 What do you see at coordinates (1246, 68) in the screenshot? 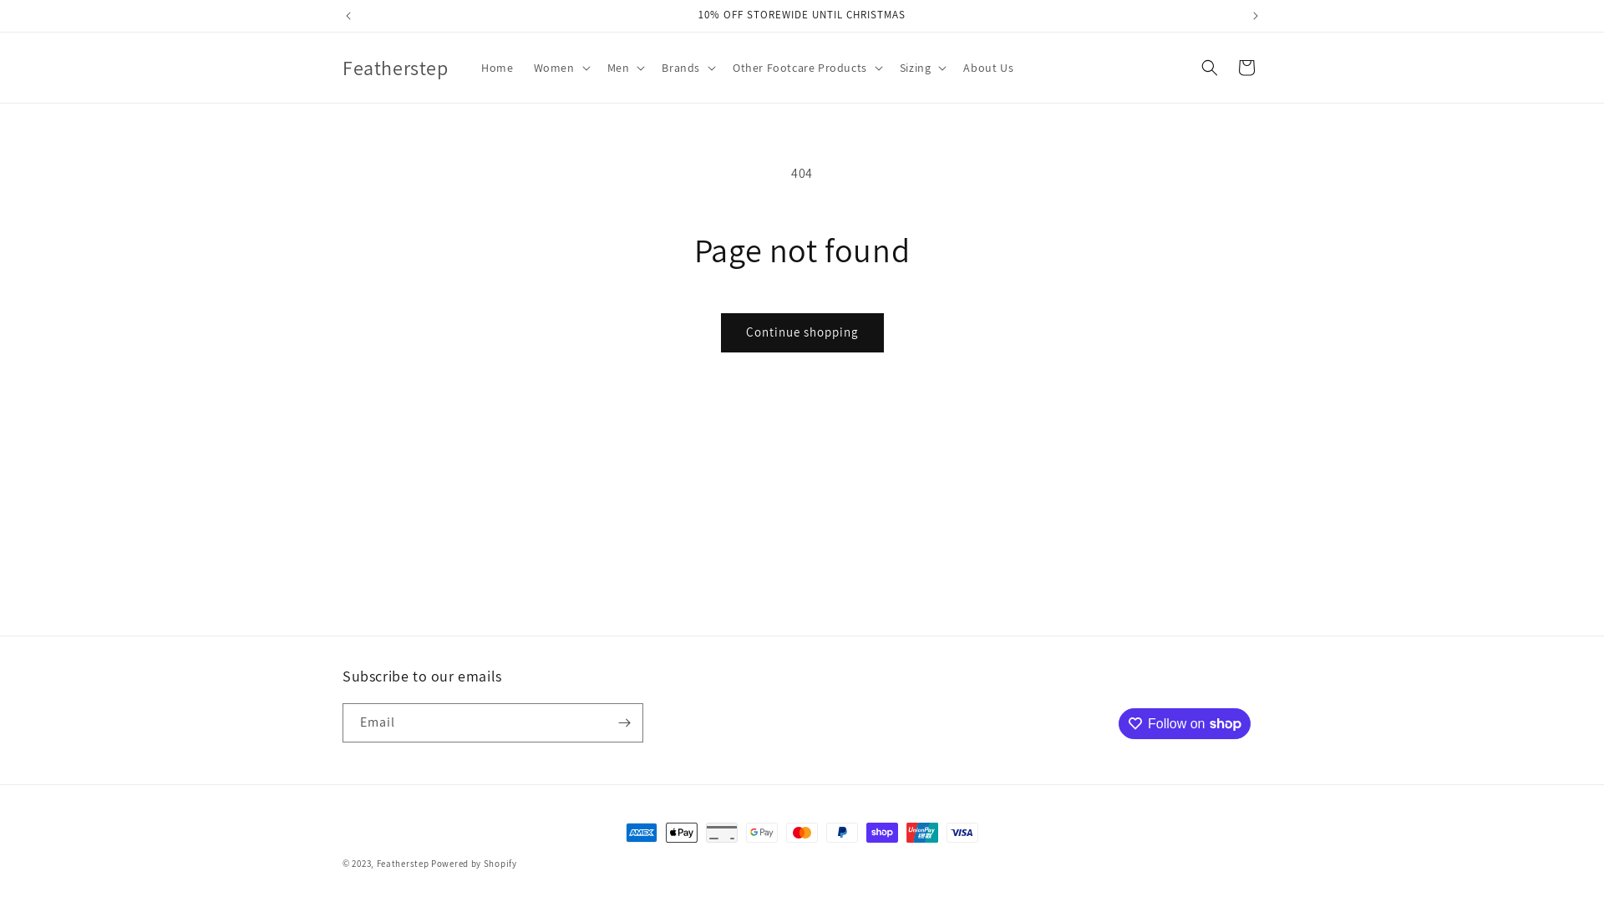
I see `Cart` at bounding box center [1246, 68].